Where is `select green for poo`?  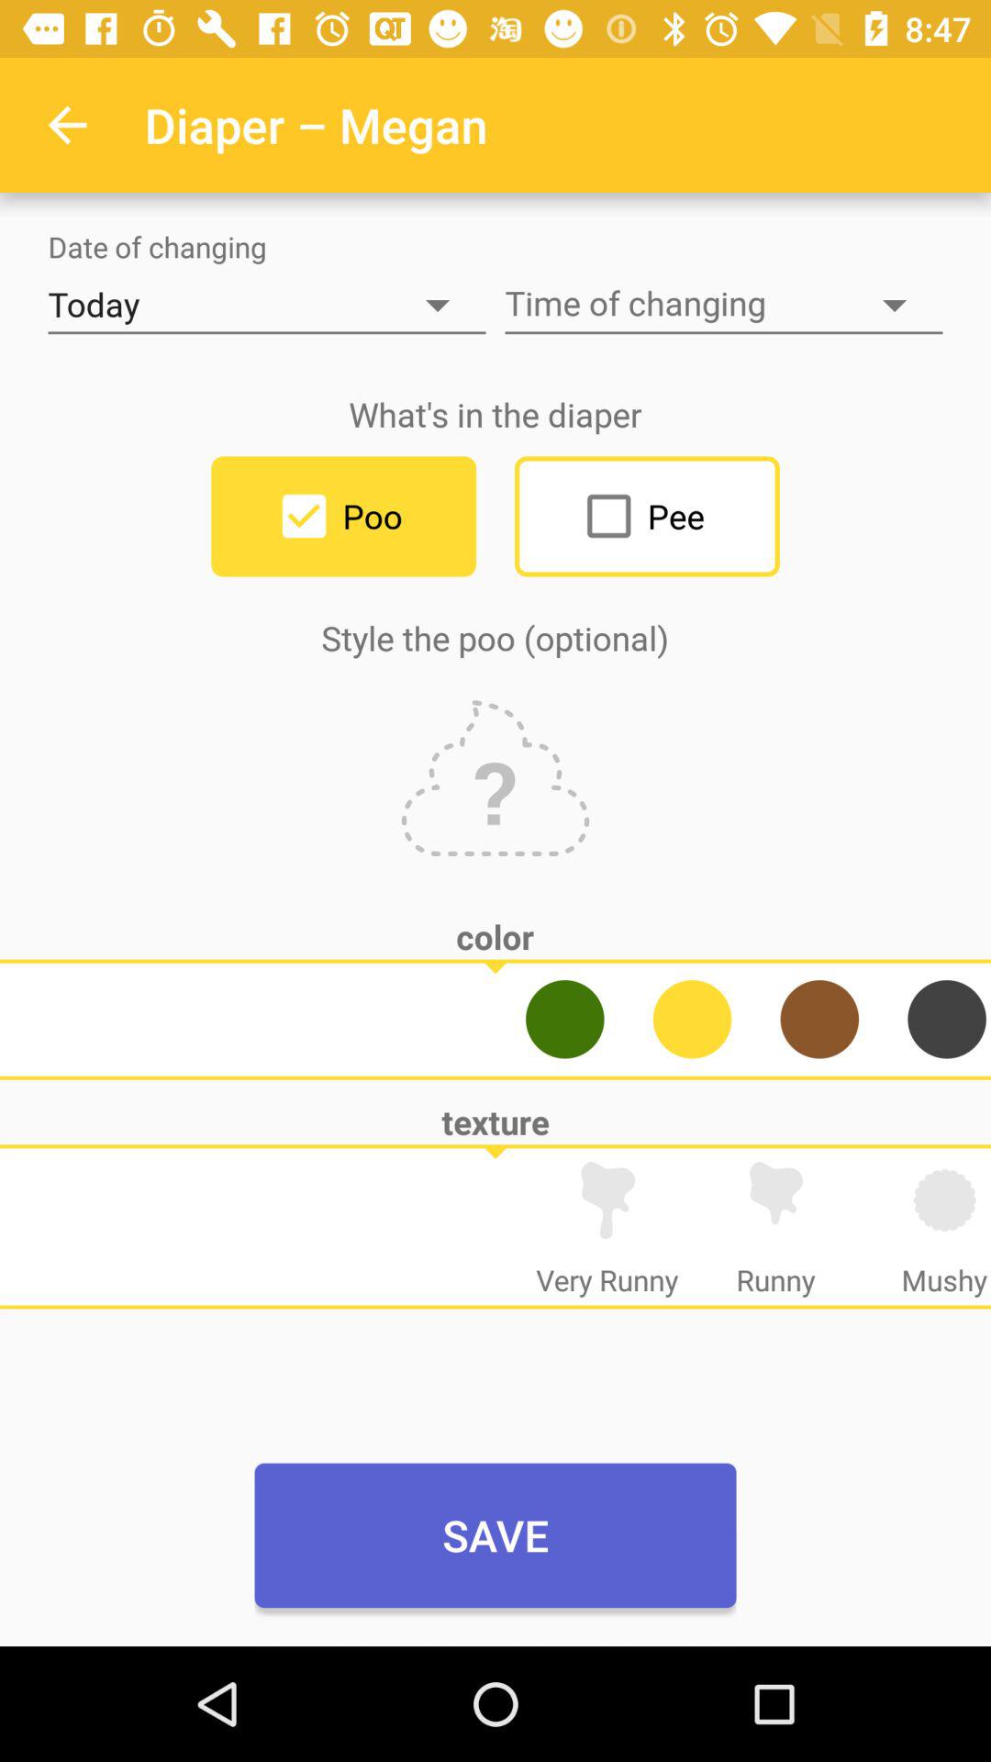 select green for poo is located at coordinates (565, 1019).